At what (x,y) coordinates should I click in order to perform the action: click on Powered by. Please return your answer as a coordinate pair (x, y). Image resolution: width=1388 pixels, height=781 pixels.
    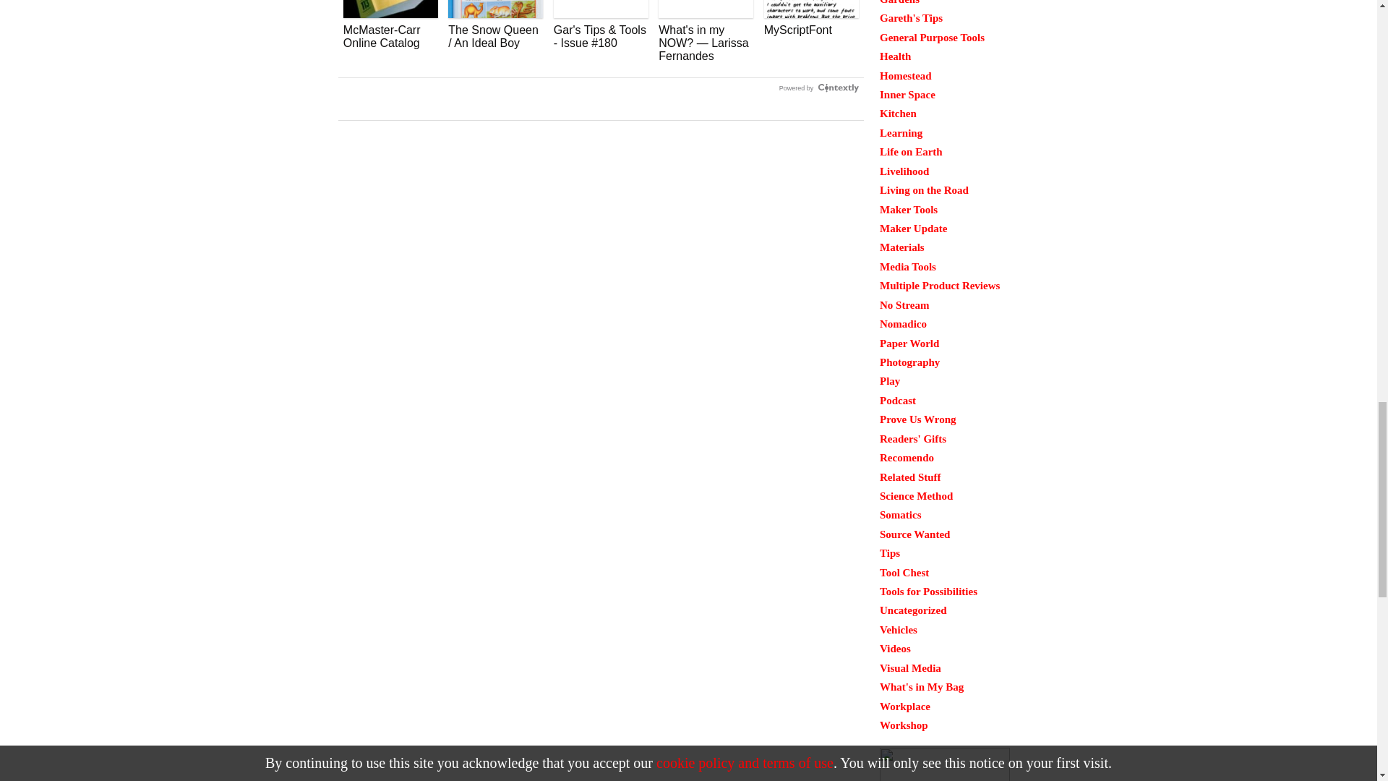
    Looking at the image, I should click on (818, 88).